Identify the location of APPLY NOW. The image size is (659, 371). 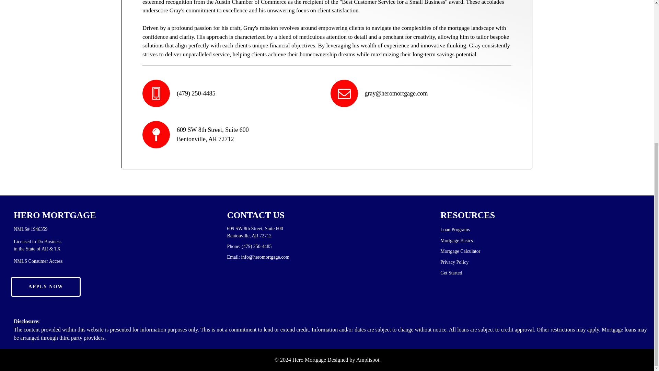
(46, 286).